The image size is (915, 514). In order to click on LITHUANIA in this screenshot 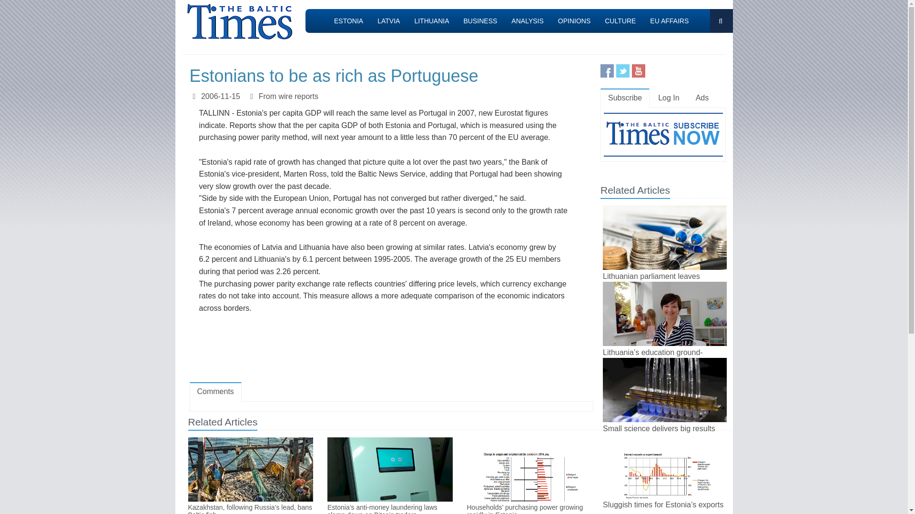, I will do `click(431, 21)`.